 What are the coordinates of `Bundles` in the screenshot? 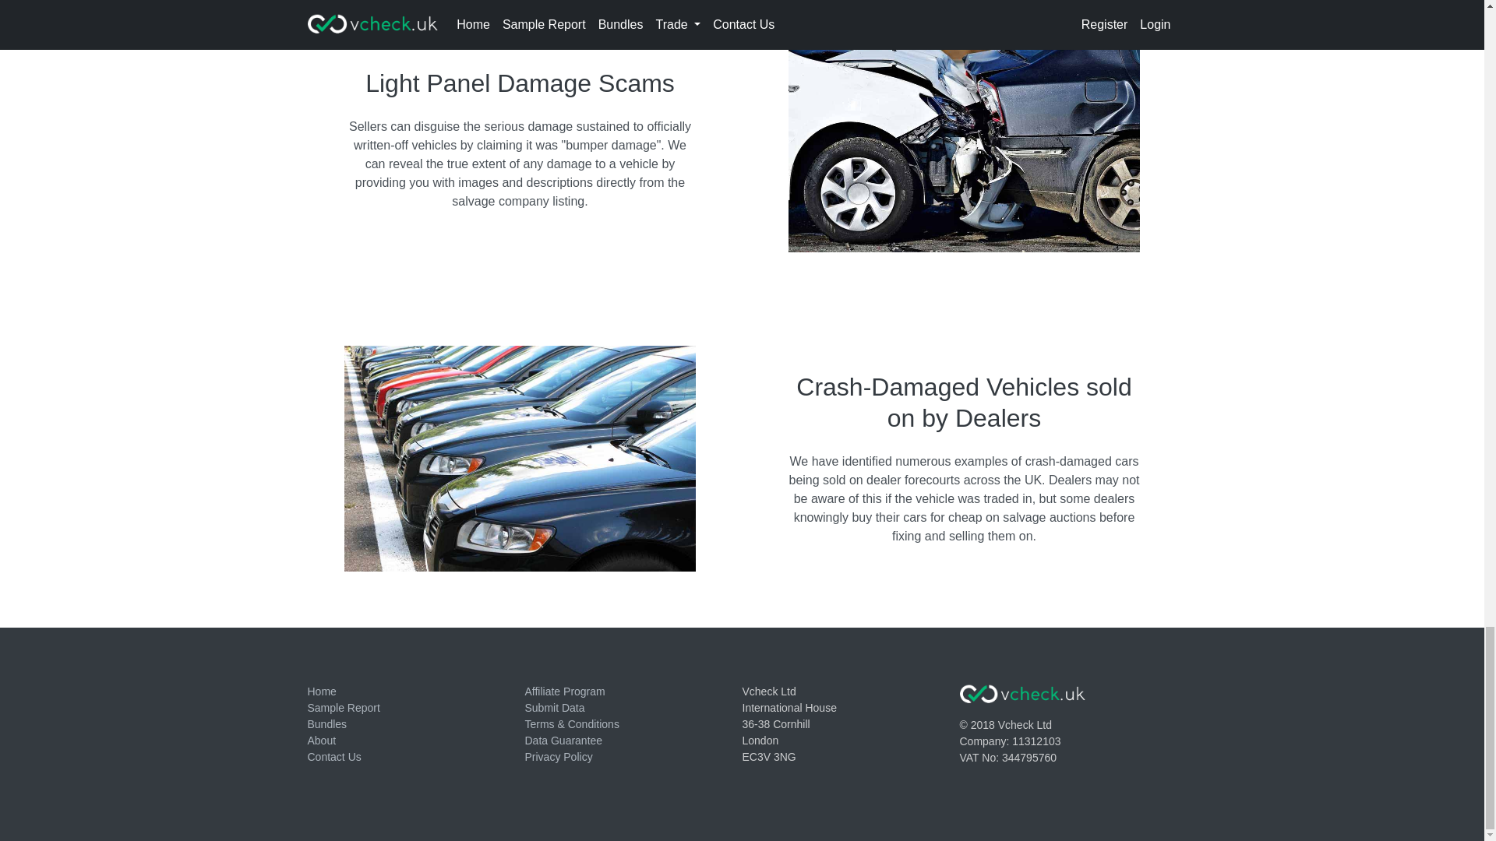 It's located at (326, 724).